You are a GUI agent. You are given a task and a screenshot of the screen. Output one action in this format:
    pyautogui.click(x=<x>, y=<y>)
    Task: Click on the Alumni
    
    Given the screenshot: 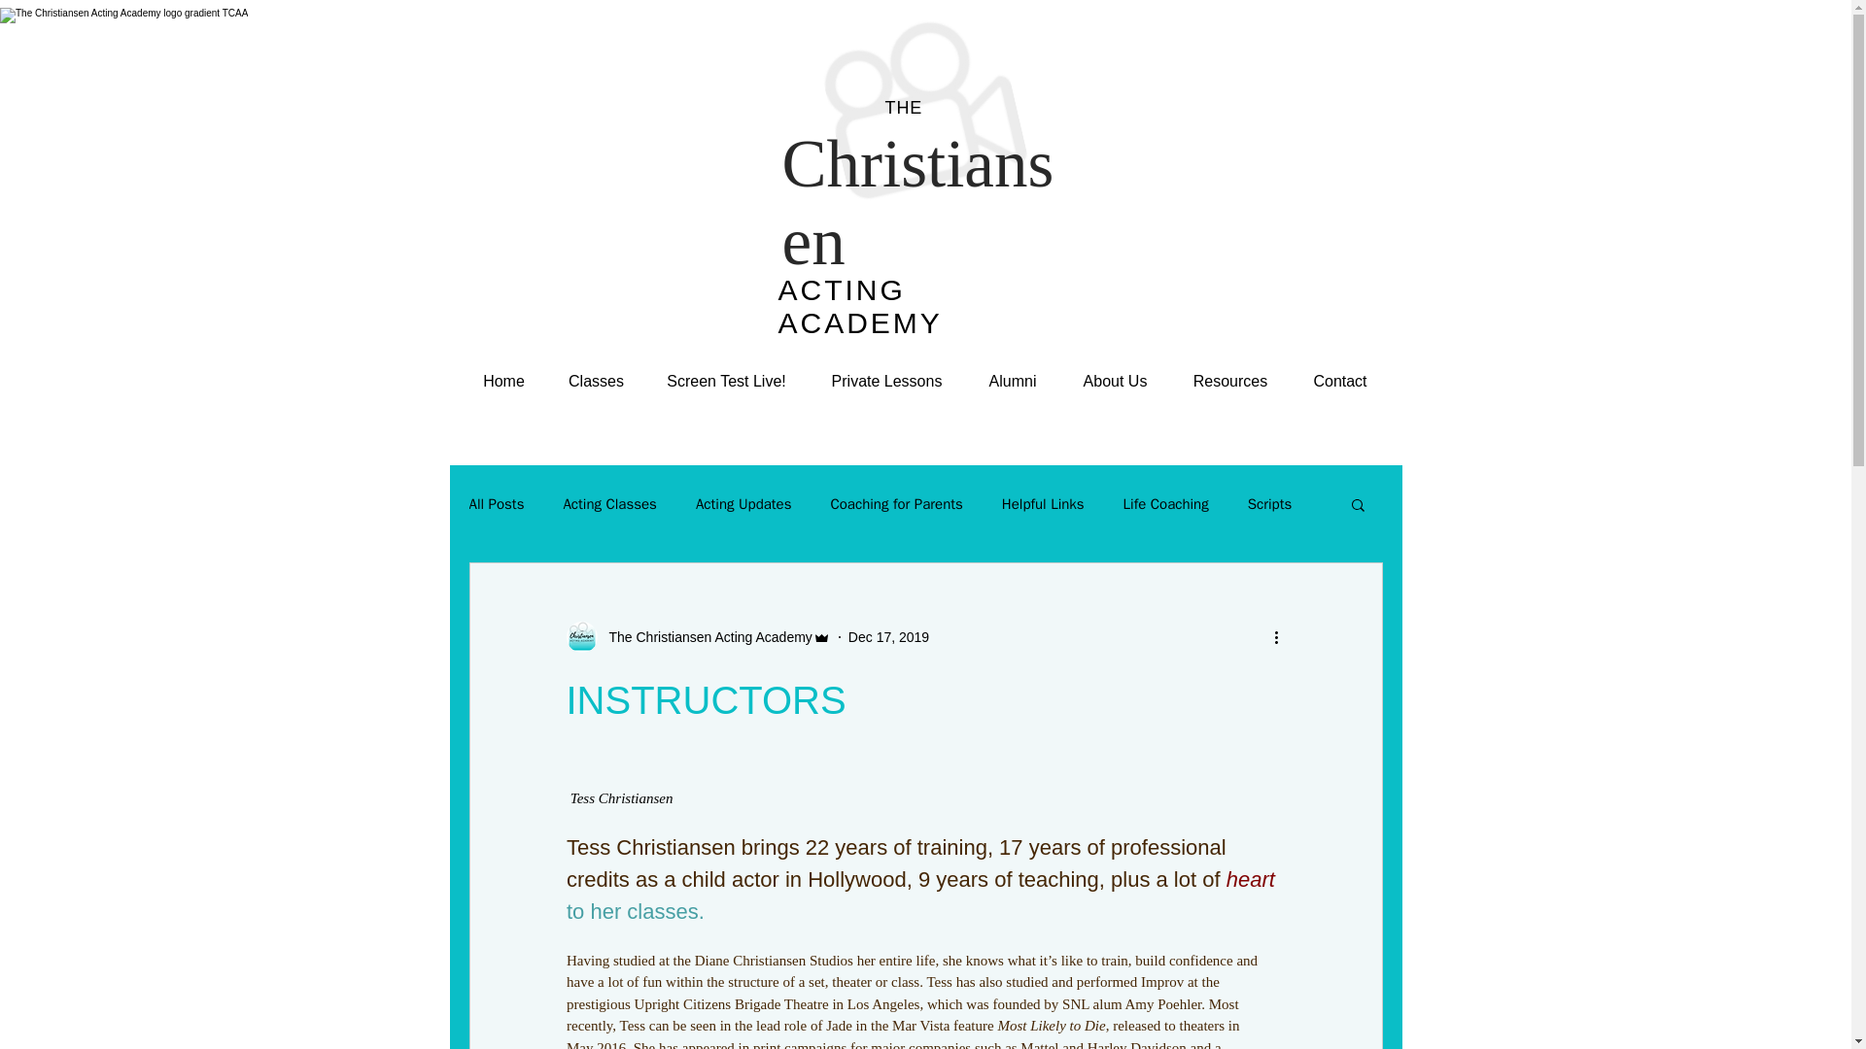 What is the action you would take?
    pyautogui.click(x=1013, y=382)
    